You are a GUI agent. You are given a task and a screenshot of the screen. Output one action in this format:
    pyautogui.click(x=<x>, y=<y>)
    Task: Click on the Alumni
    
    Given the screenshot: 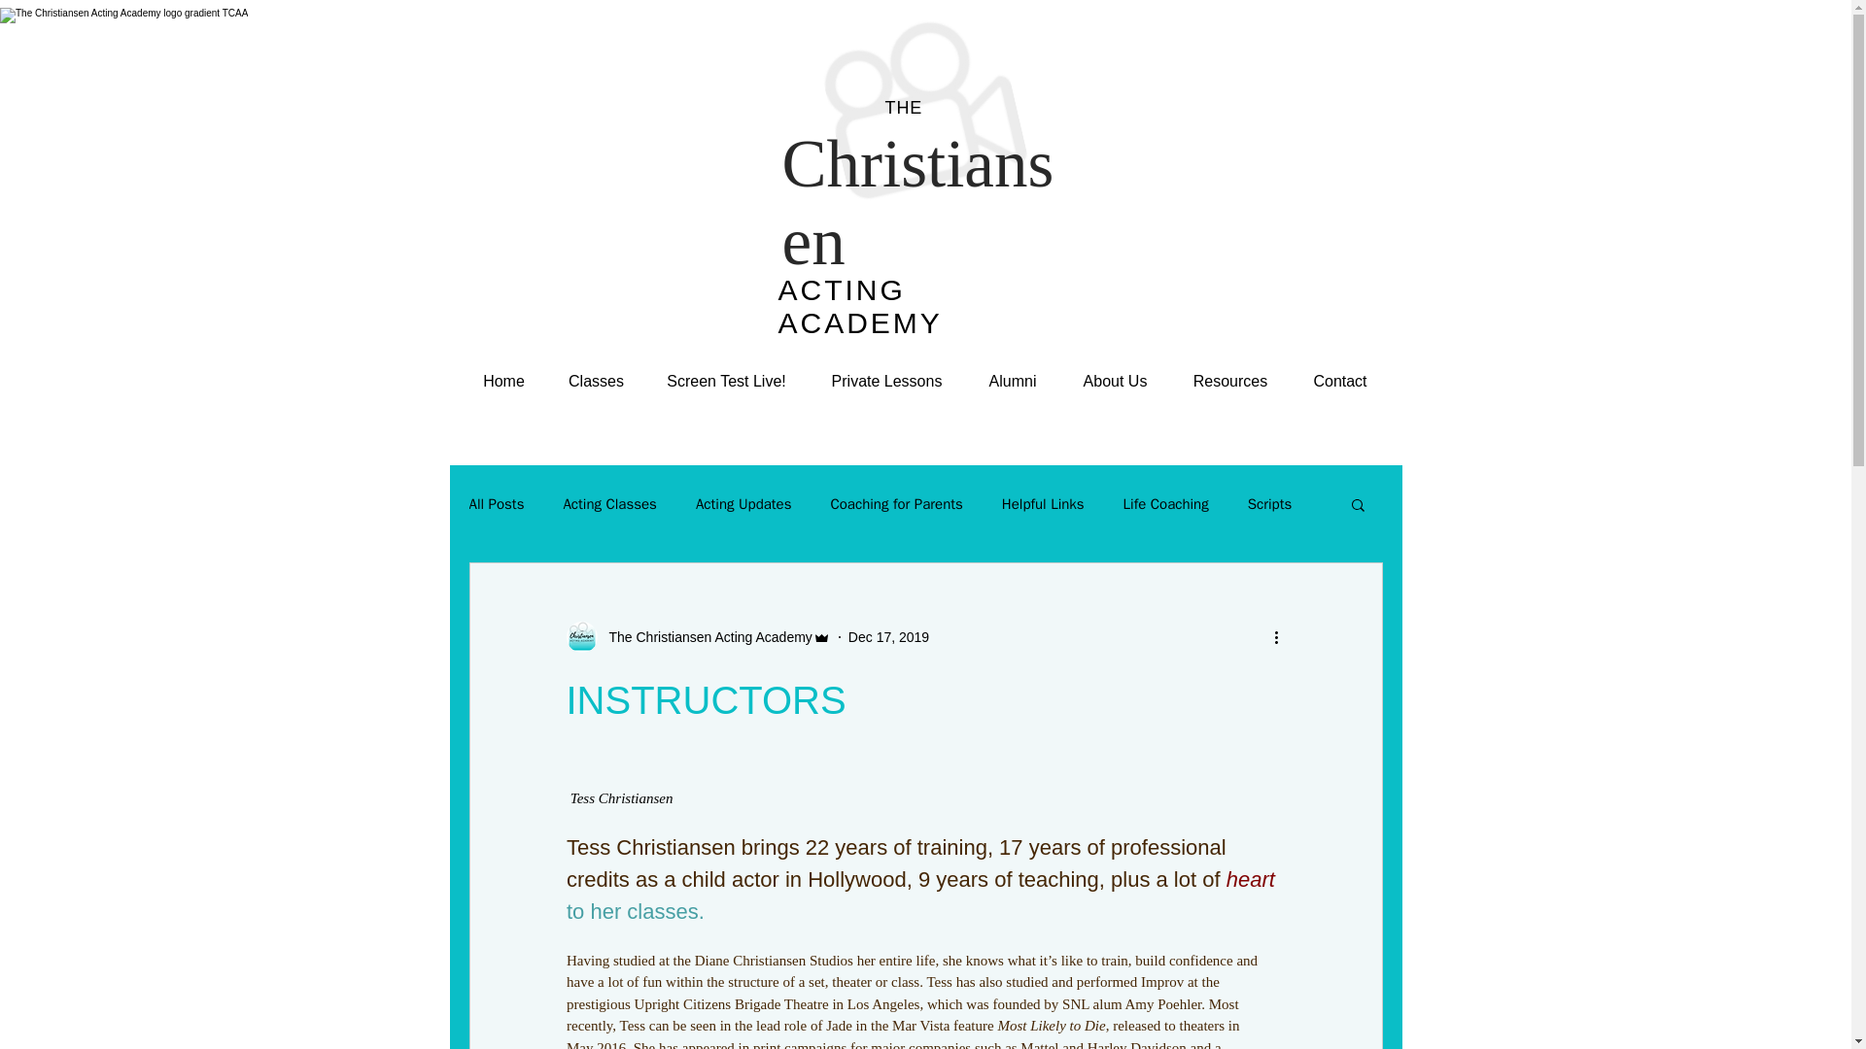 What is the action you would take?
    pyautogui.click(x=1013, y=382)
    